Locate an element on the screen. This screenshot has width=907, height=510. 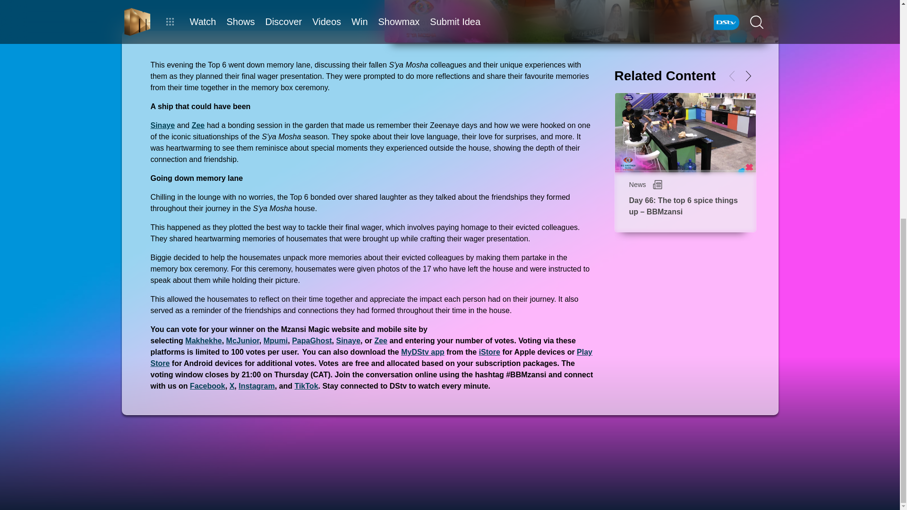
Mpumi is located at coordinates (276, 340).